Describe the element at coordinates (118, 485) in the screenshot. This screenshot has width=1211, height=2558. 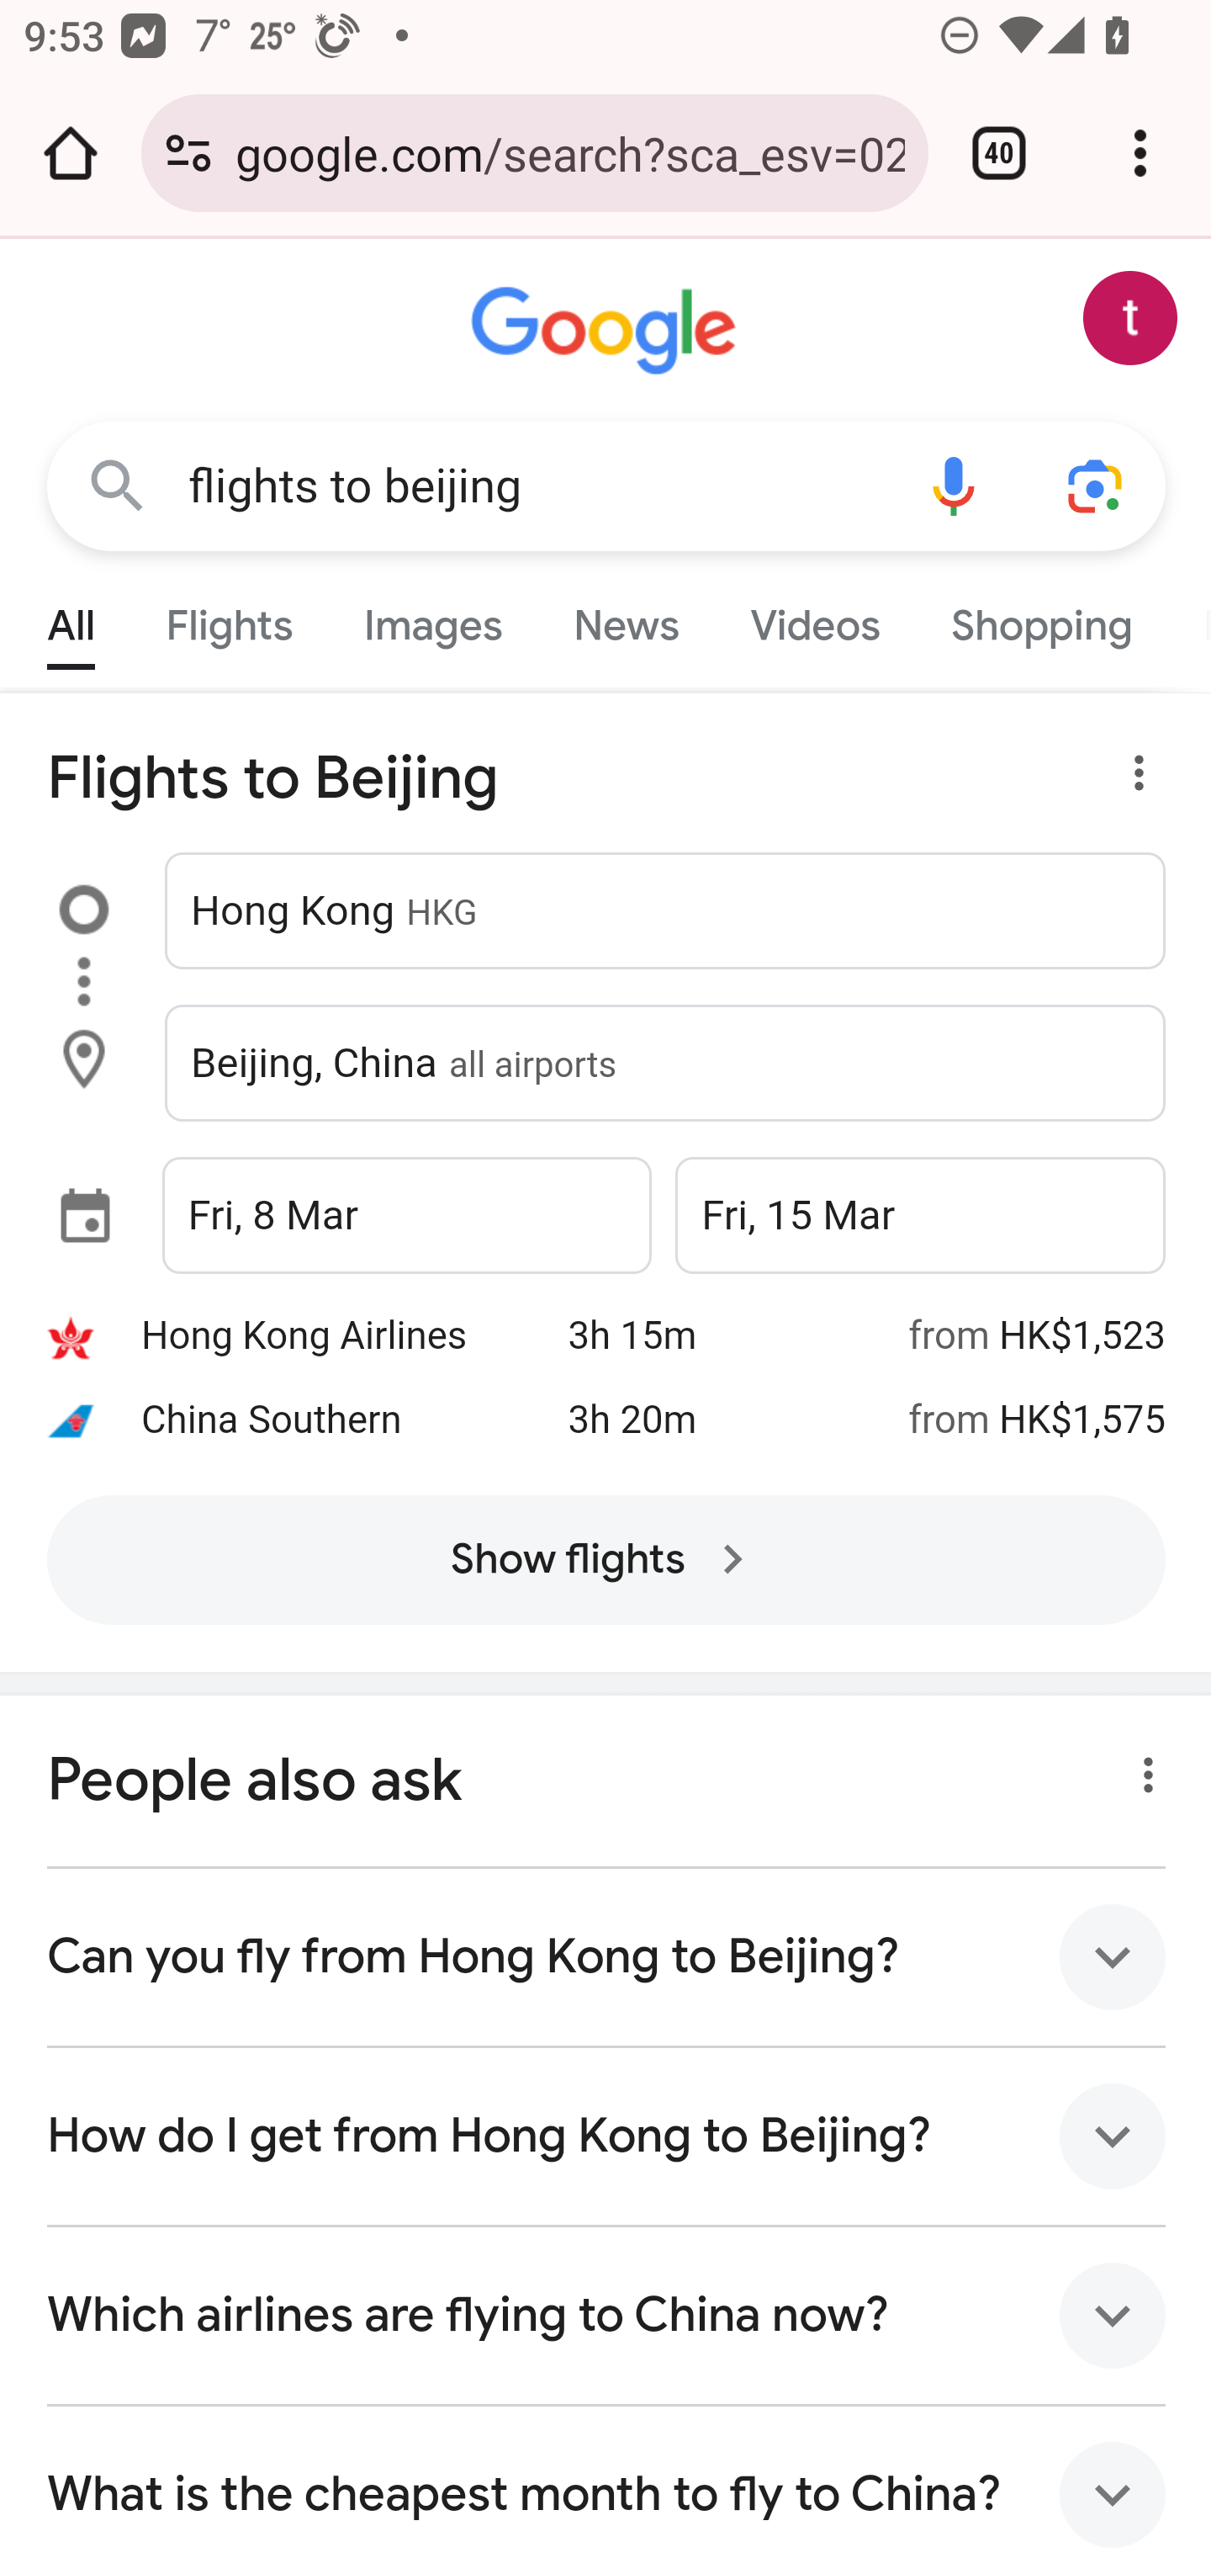
I see `Google Search` at that location.